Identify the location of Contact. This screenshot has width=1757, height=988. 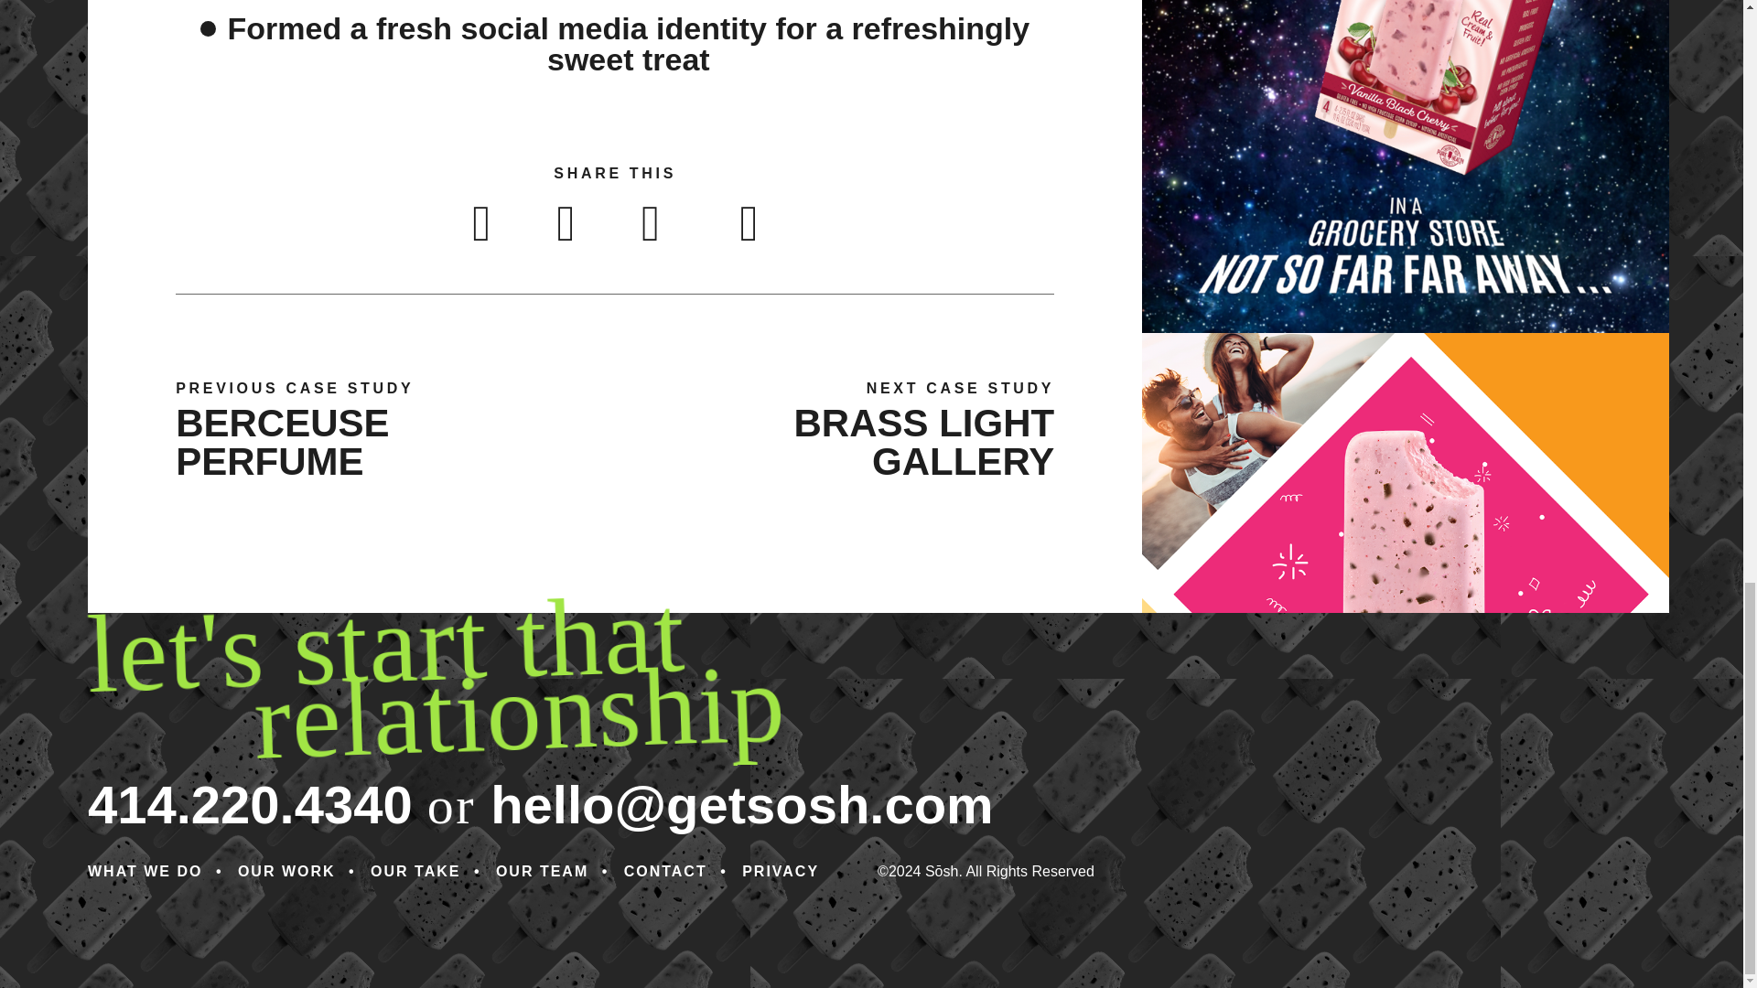
(665, 871).